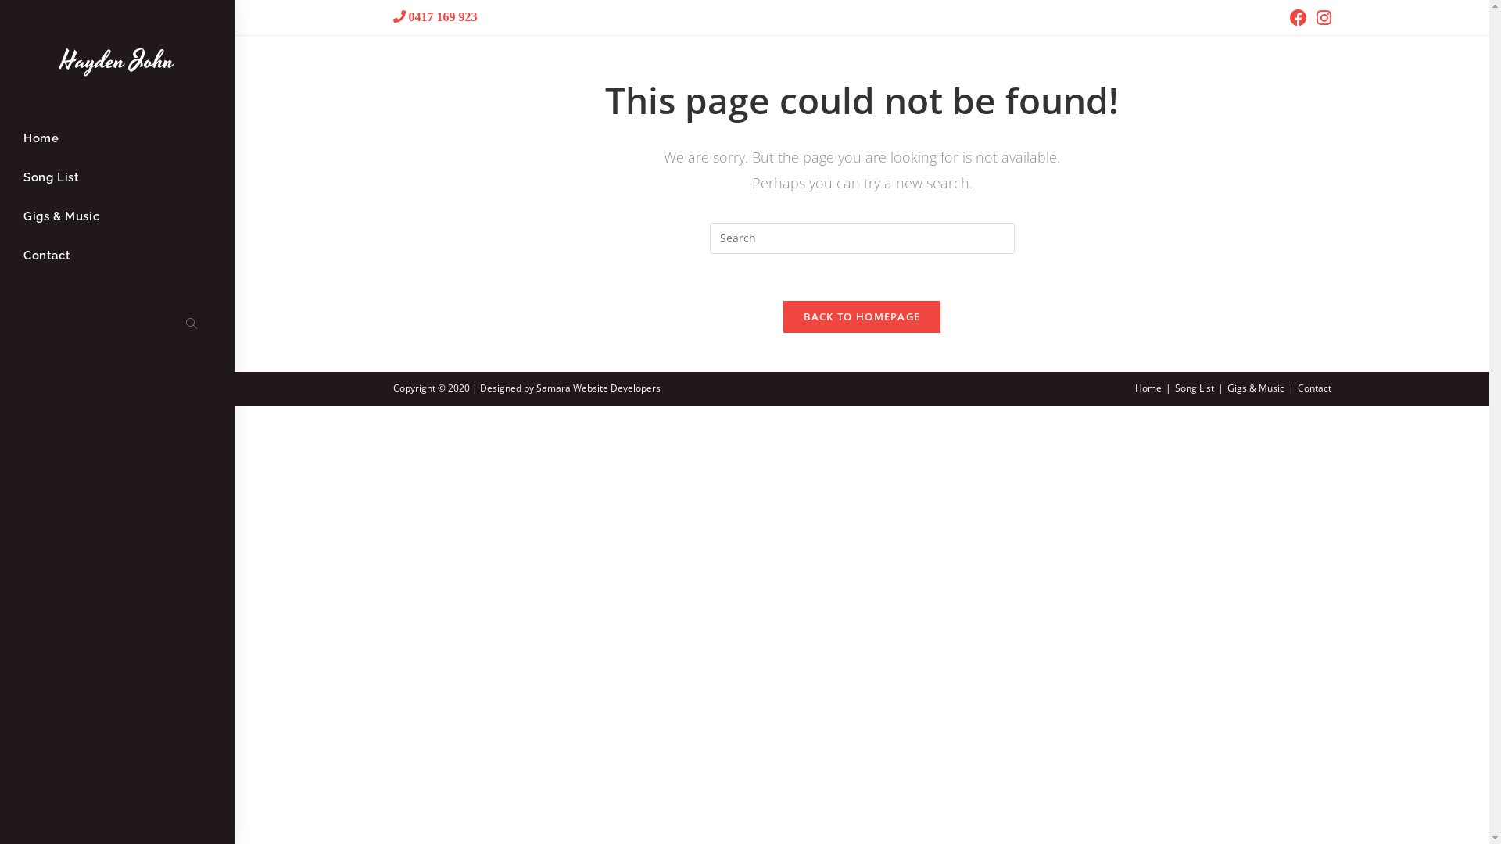 The image size is (1501, 844). I want to click on Gigs & Music, so click(117, 217).